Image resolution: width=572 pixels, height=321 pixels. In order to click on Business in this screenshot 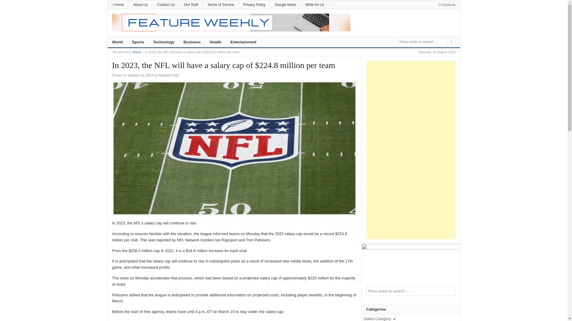, I will do `click(192, 43)`.